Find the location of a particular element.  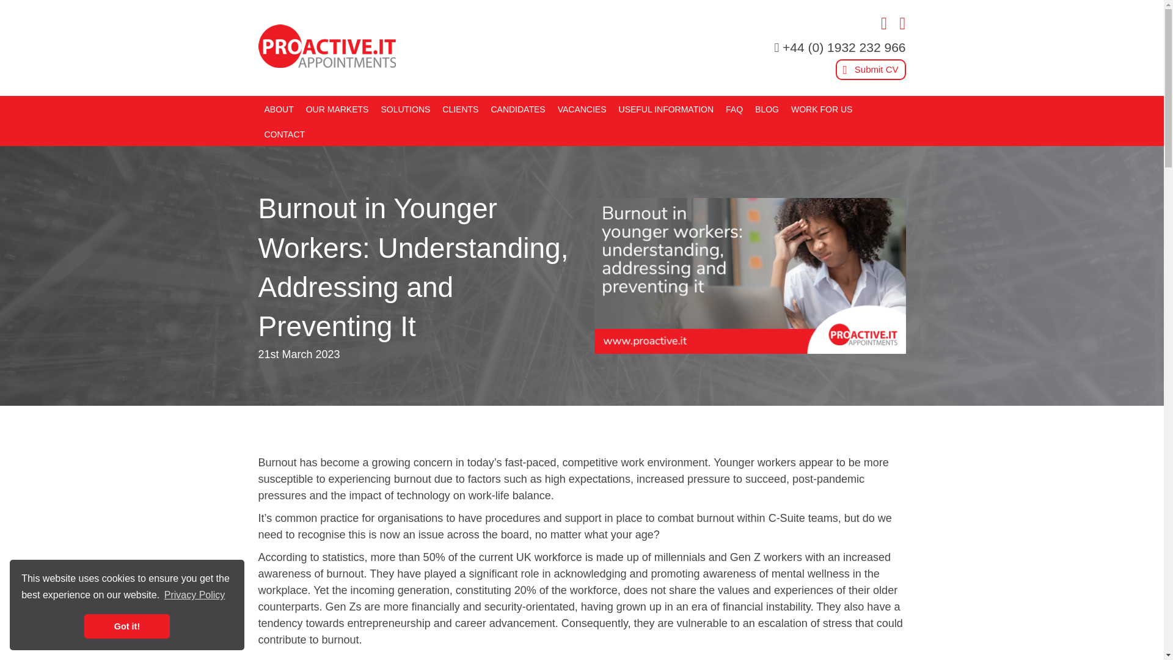

BLOG is located at coordinates (767, 108).